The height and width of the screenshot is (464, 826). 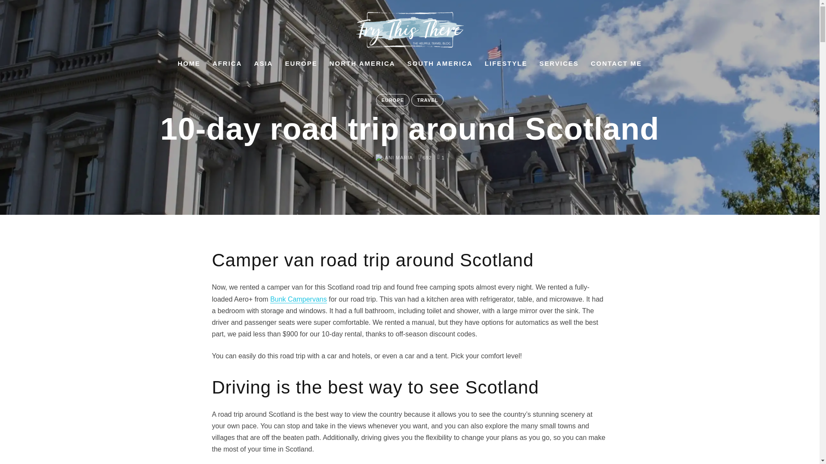 What do you see at coordinates (392, 101) in the screenshot?
I see `EUROPE` at bounding box center [392, 101].